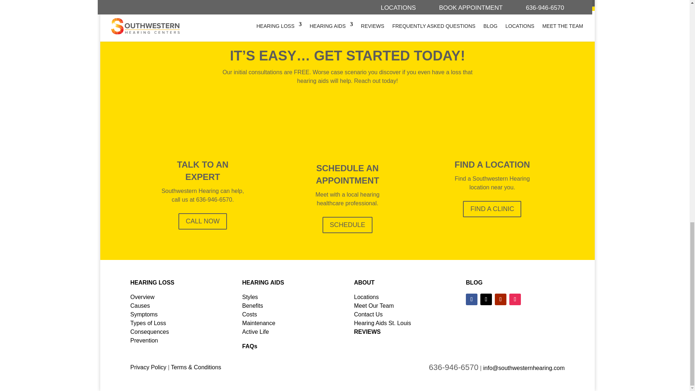 This screenshot has width=695, height=391. I want to click on HEARING LOSS, so click(152, 282).